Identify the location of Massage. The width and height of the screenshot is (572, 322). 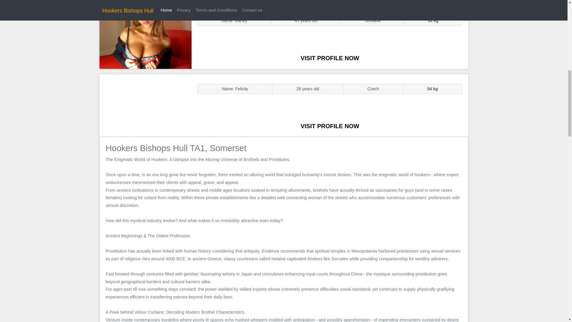
(145, 105).